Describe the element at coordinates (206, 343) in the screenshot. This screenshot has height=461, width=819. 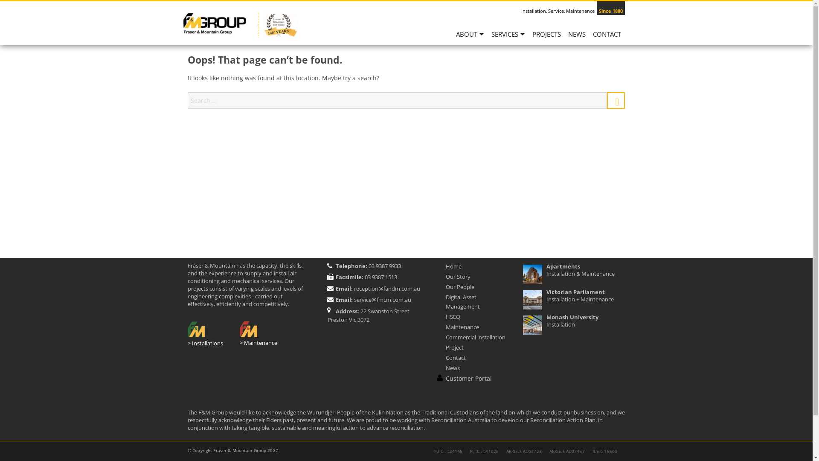
I see `> Installations` at that location.